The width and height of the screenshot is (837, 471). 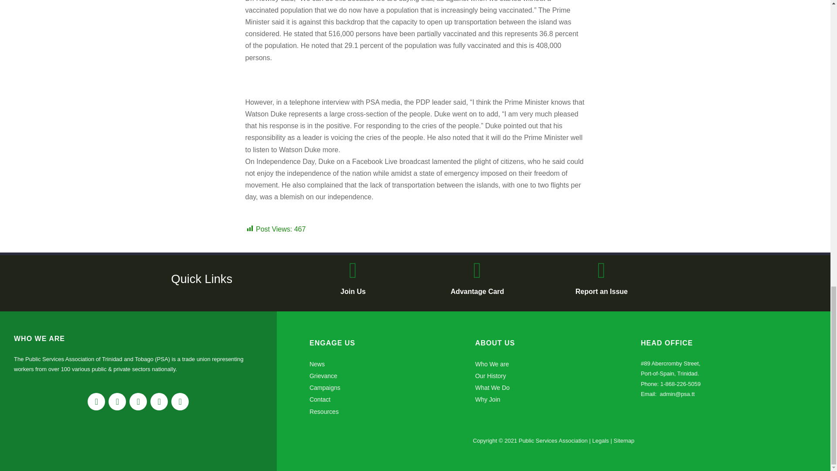 What do you see at coordinates (320, 399) in the screenshot?
I see `Contact` at bounding box center [320, 399].